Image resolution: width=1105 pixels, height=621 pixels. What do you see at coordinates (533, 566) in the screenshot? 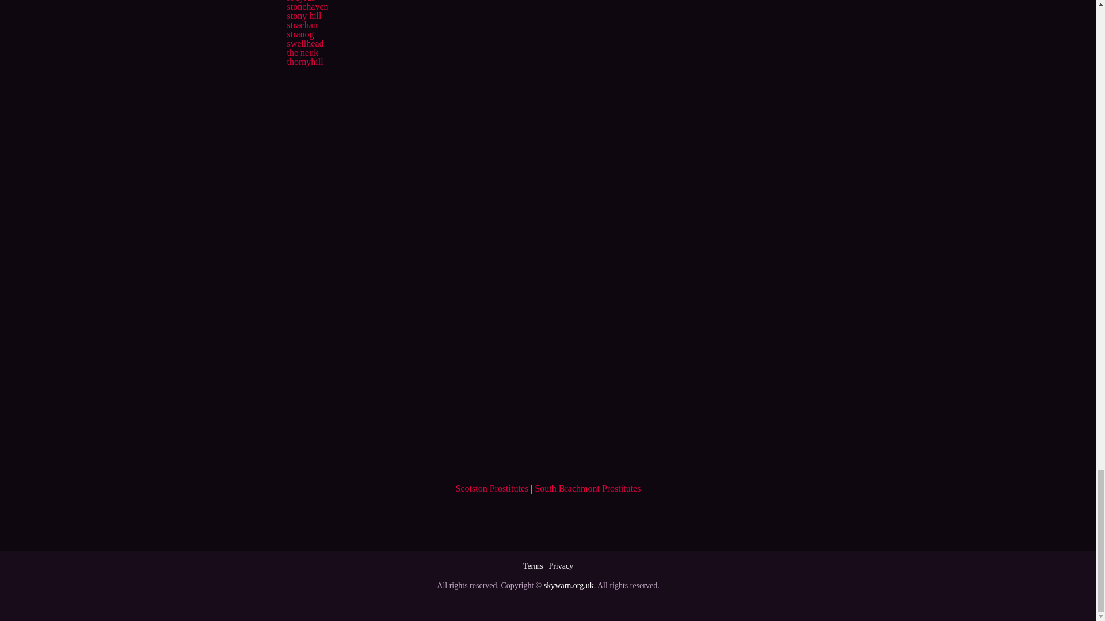
I see `Terms` at bounding box center [533, 566].